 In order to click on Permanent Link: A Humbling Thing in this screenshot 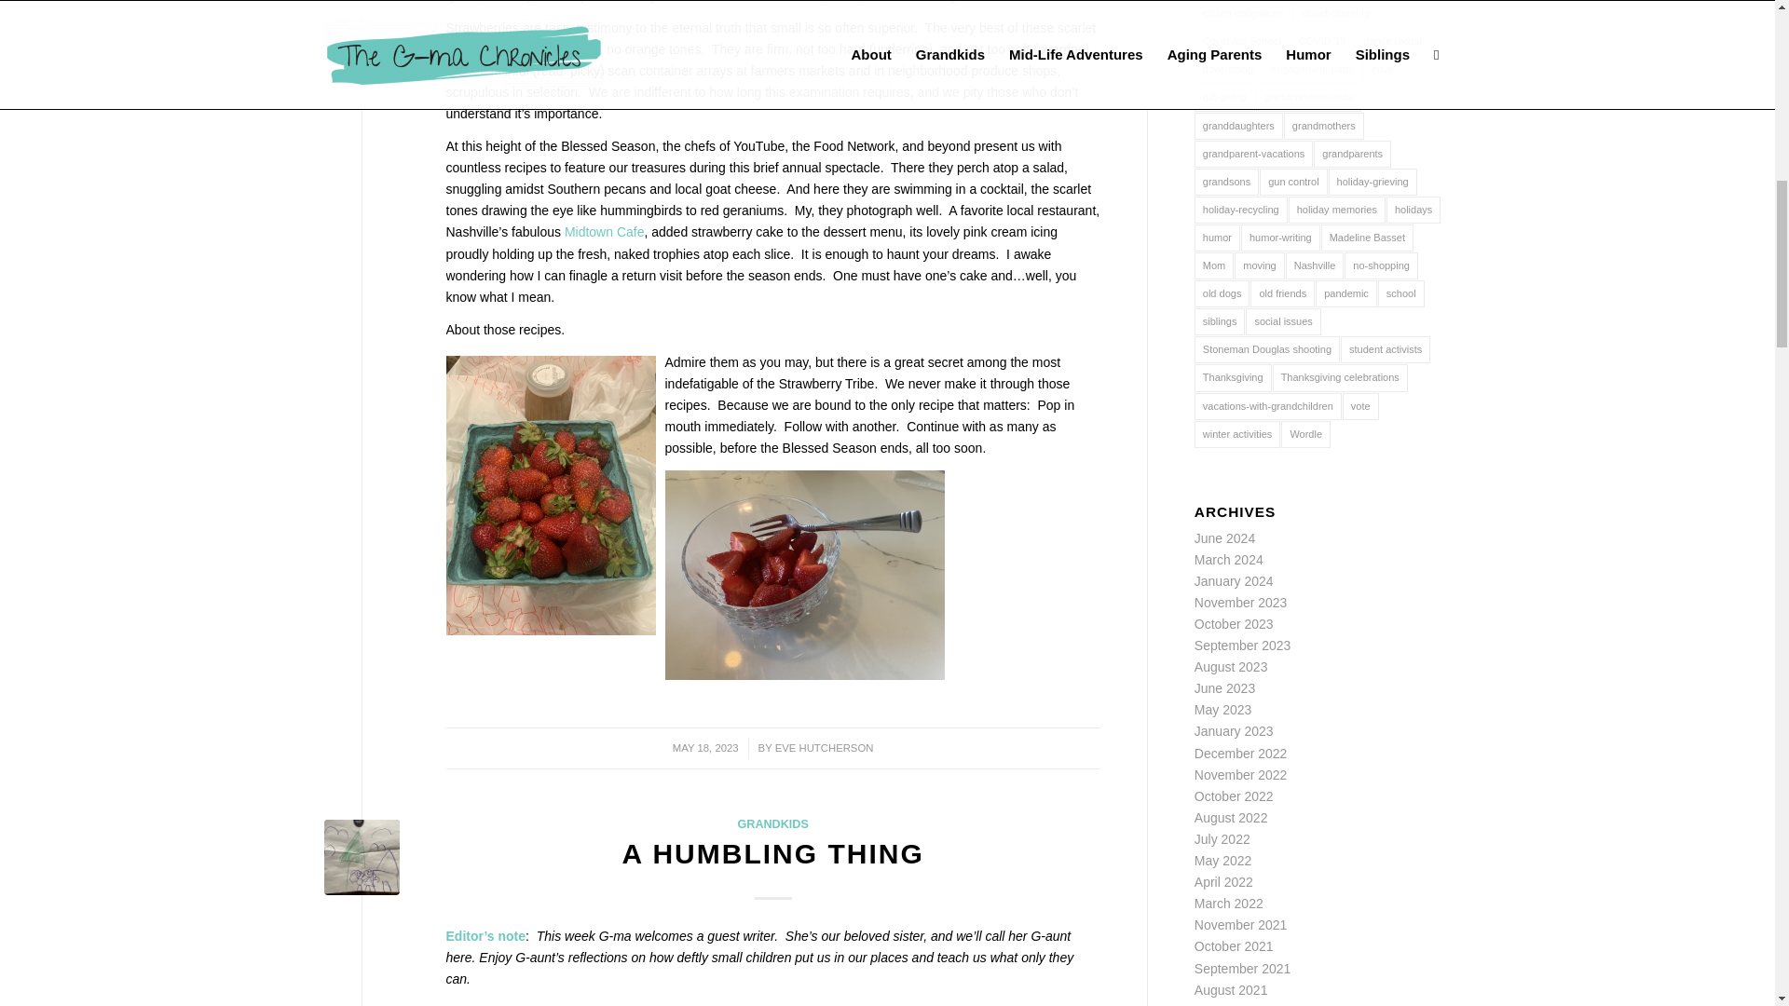, I will do `click(773, 853)`.